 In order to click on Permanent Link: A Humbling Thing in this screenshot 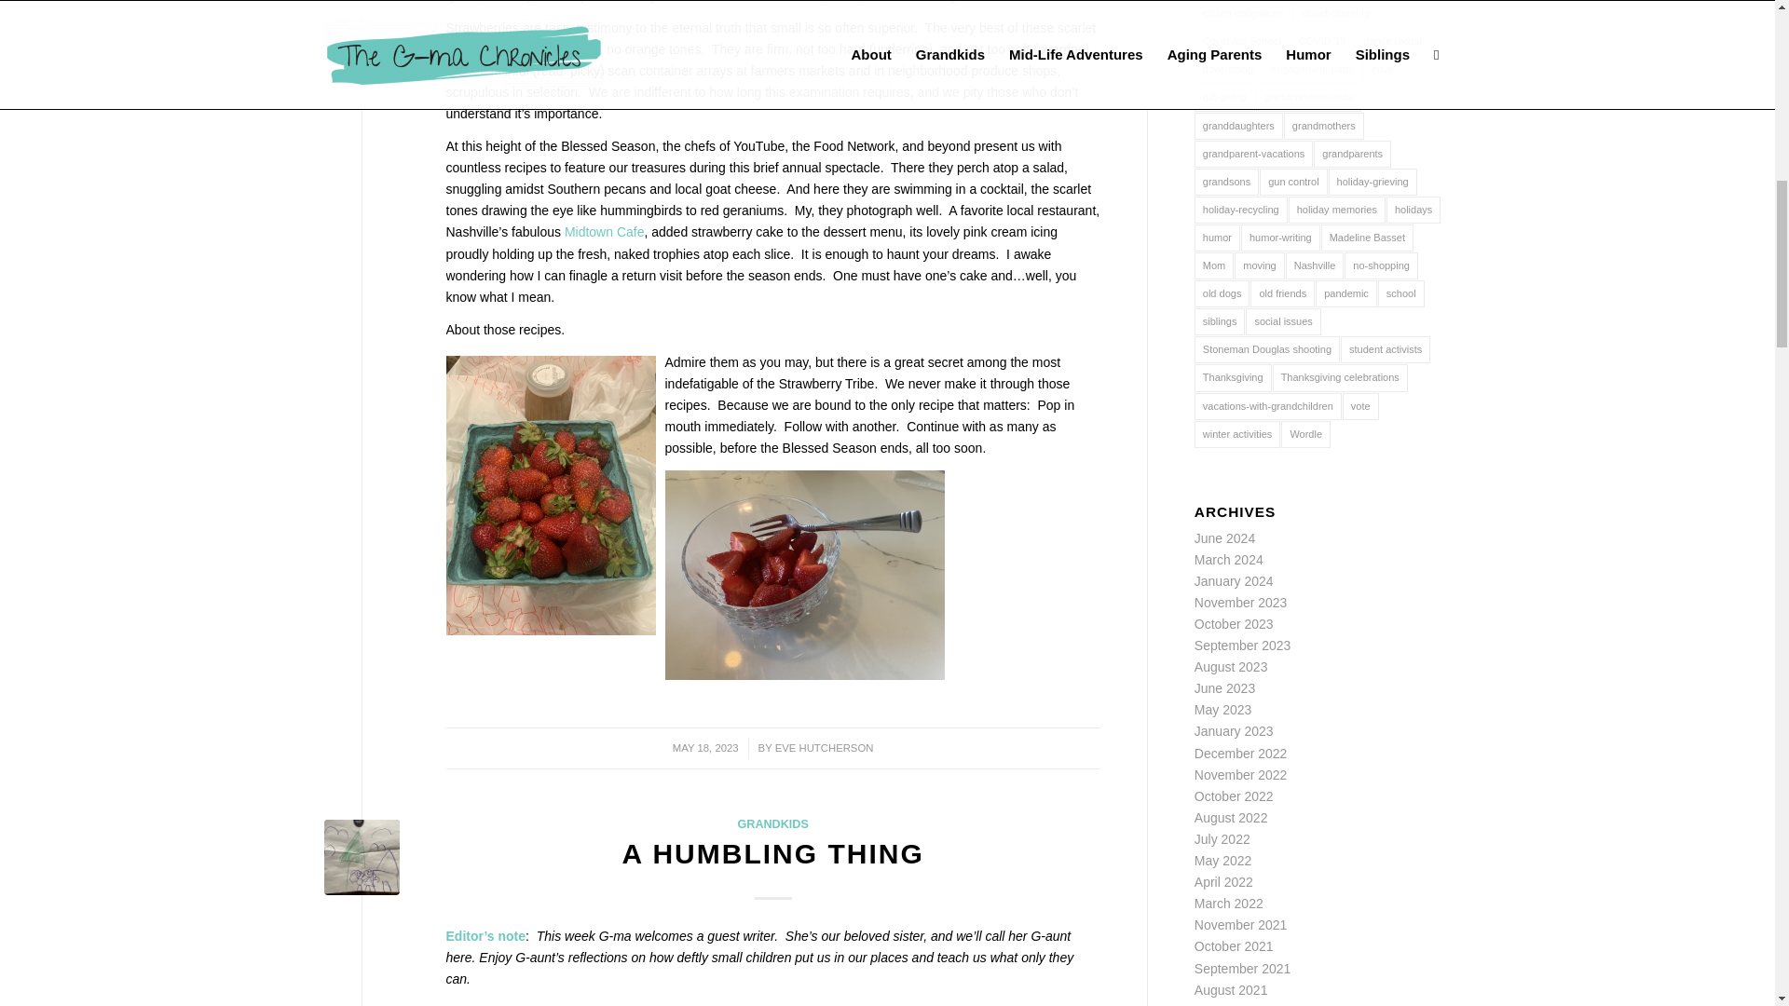, I will do `click(773, 853)`.